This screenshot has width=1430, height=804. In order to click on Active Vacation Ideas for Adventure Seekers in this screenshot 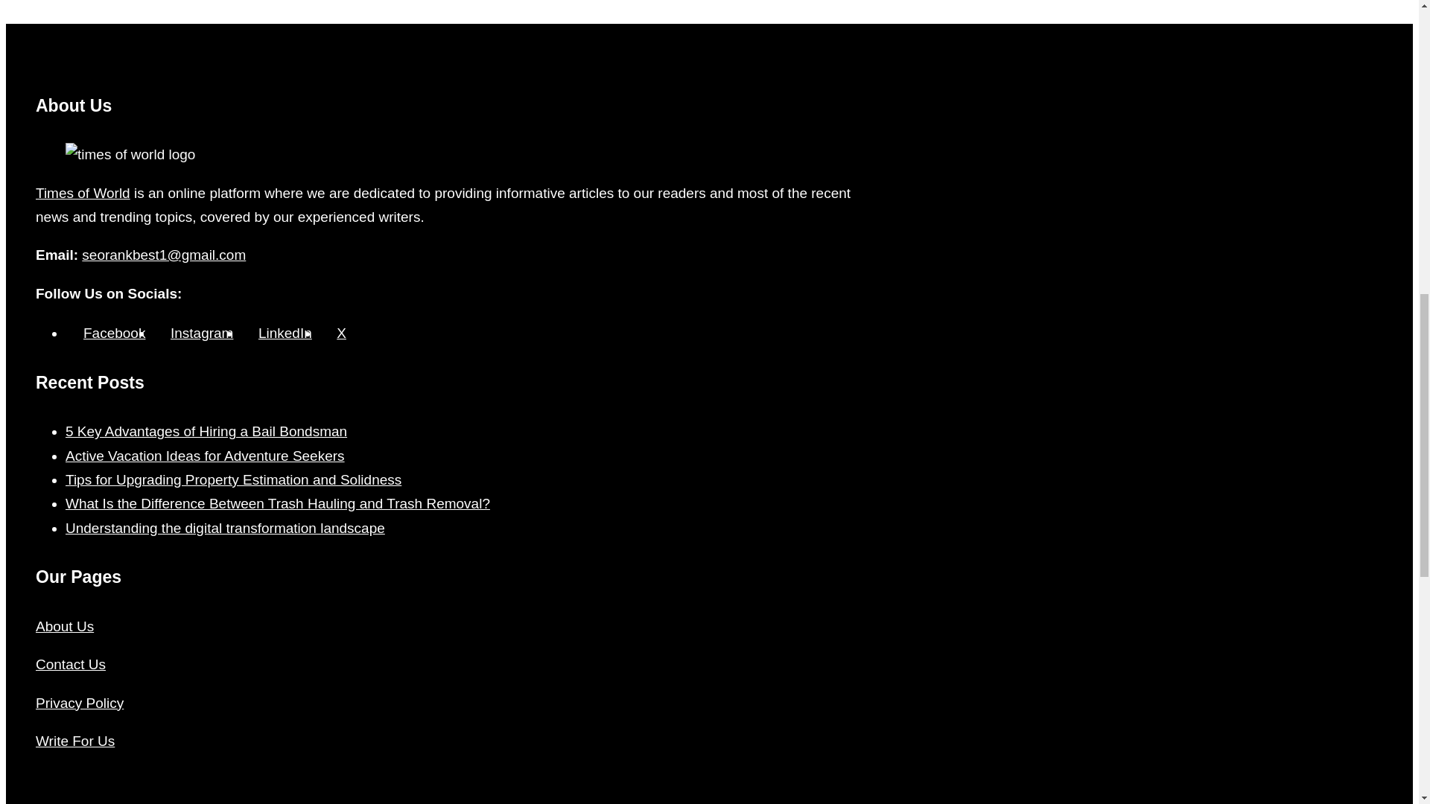, I will do `click(205, 456)`.